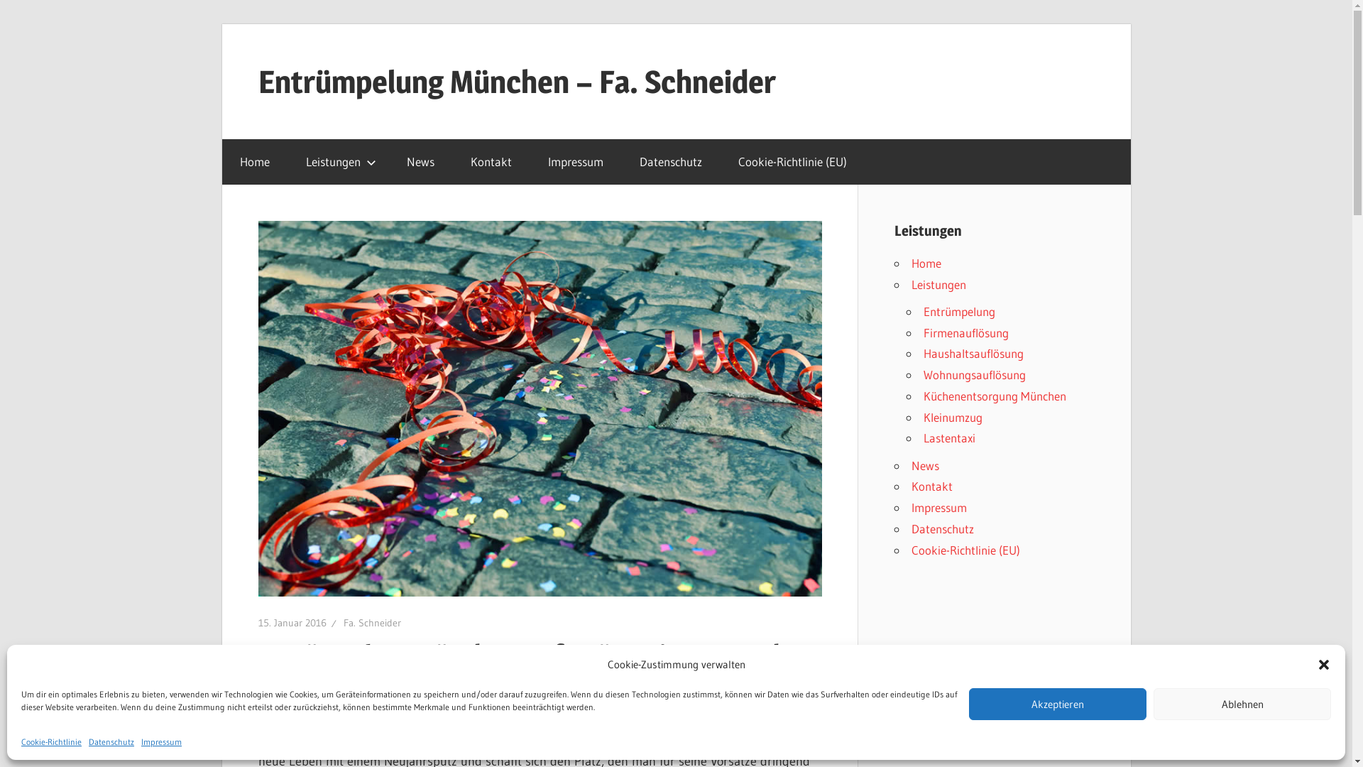  Describe the element at coordinates (932, 486) in the screenshot. I see `Kontakt` at that location.